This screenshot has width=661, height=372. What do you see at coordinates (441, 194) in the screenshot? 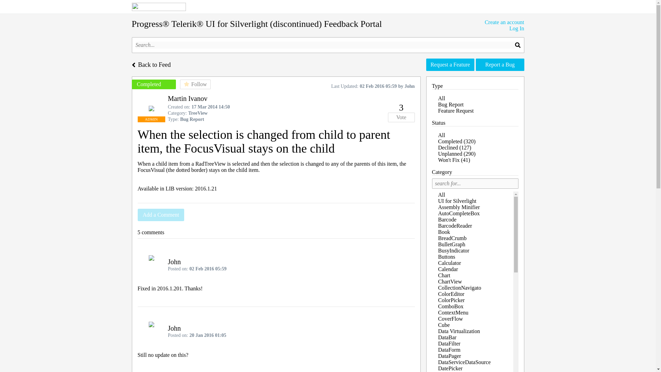
I see `All` at bounding box center [441, 194].